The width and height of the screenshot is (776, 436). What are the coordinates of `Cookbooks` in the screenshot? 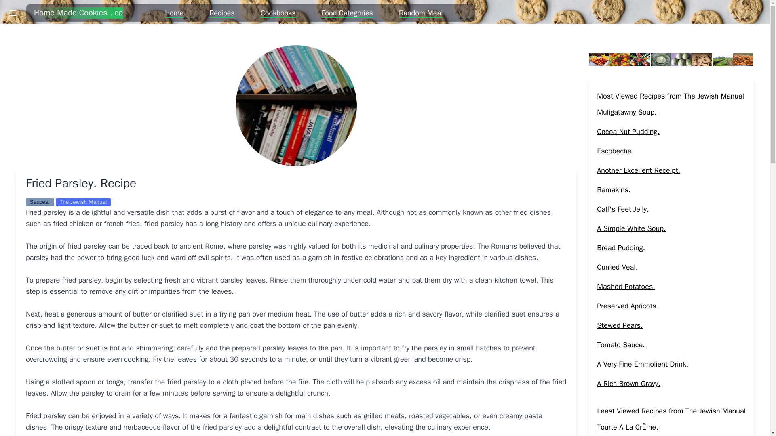 It's located at (278, 13).